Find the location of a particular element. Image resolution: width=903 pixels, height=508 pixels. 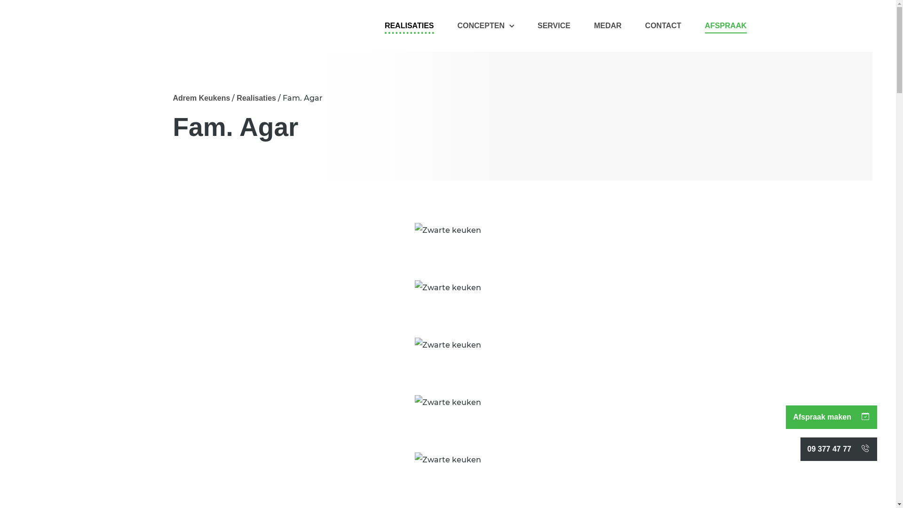

Afspraak maken is located at coordinates (865, 417).